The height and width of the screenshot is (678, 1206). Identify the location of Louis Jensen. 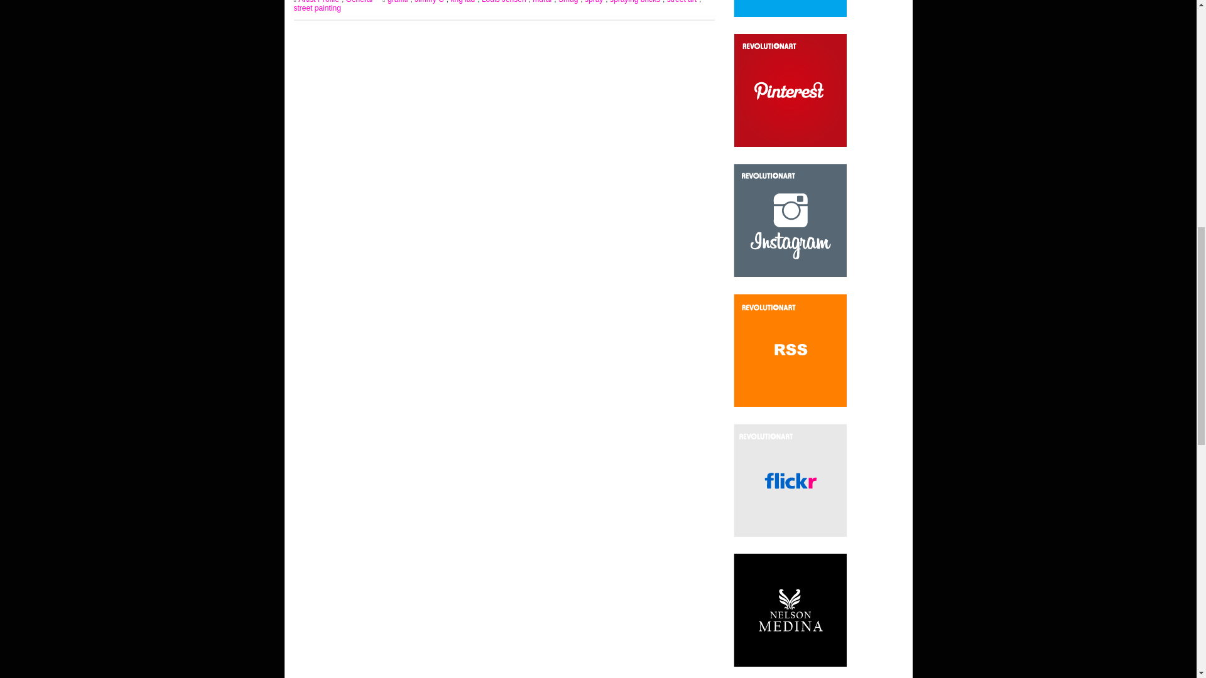
(505, 2).